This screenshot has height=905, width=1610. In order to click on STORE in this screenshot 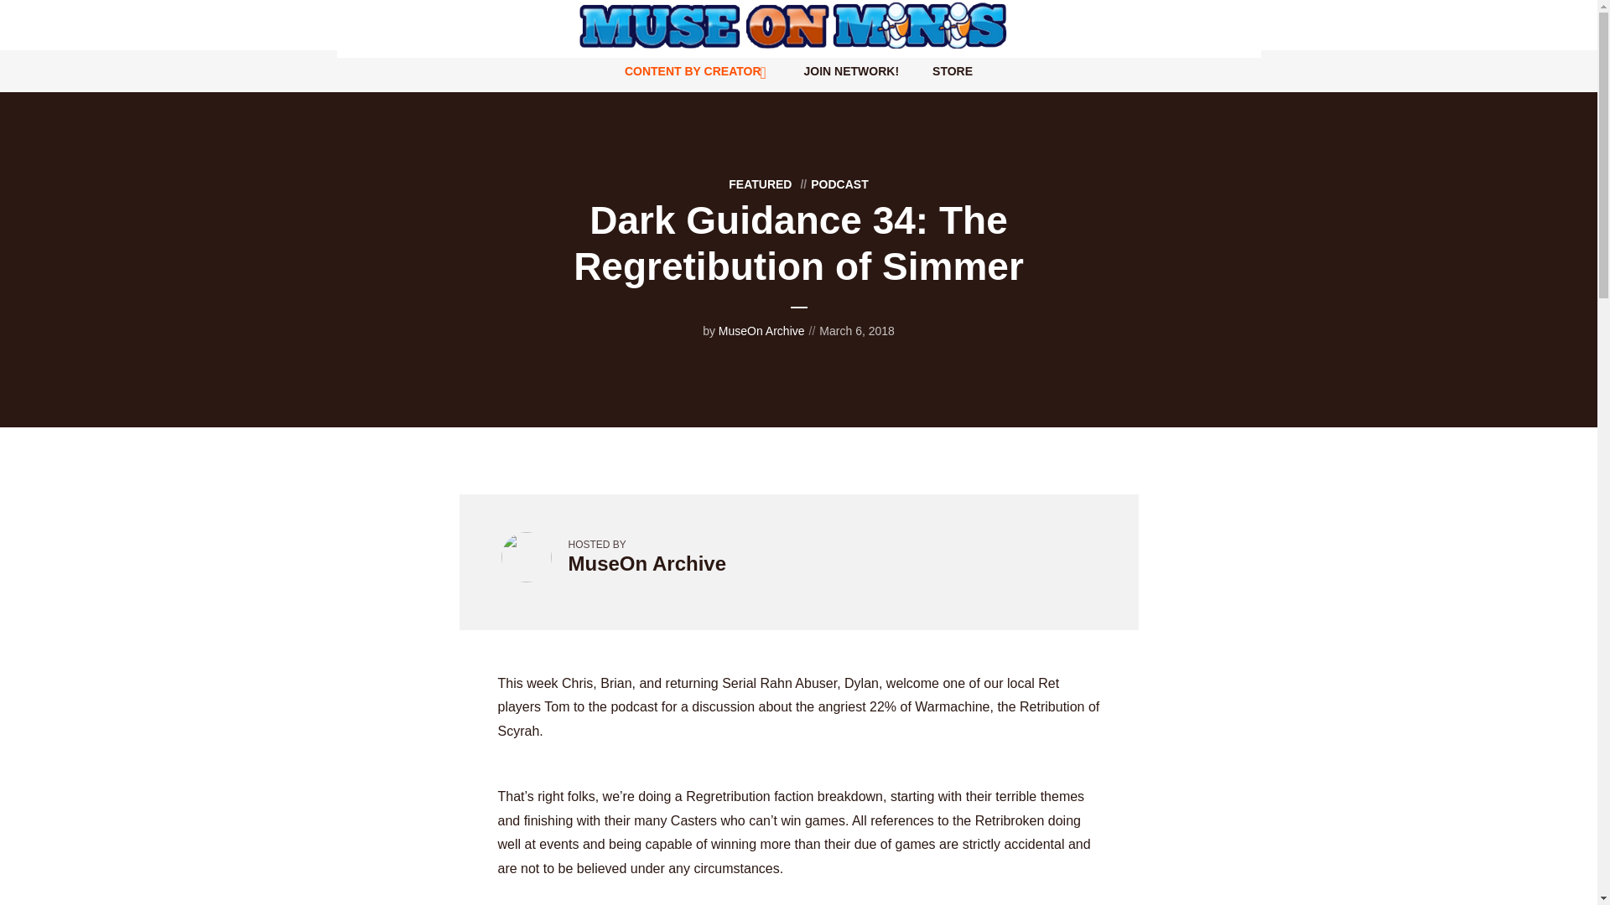, I will do `click(952, 71)`.